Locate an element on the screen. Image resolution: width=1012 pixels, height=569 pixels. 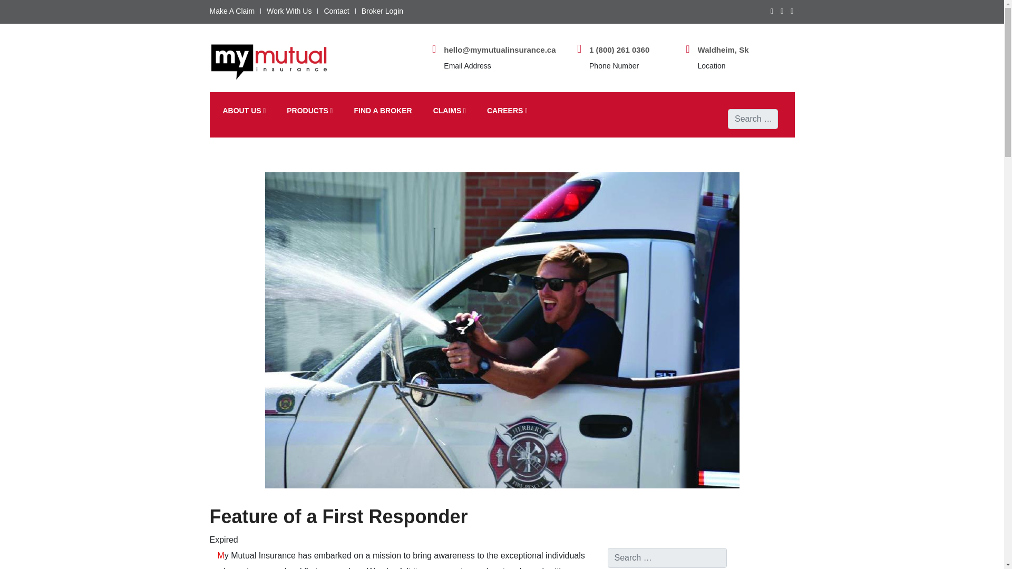
Broker Login is located at coordinates (382, 11).